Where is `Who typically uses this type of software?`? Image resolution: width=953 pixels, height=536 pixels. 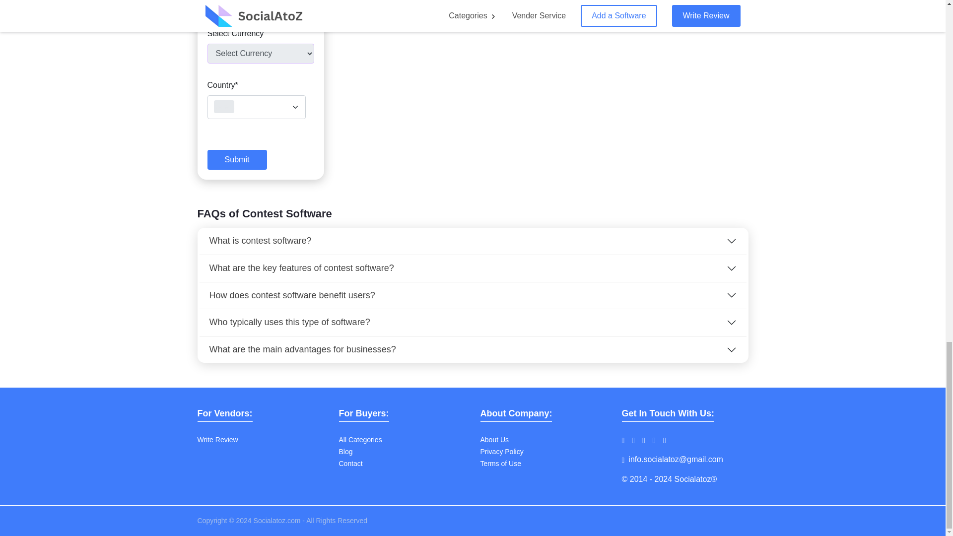
Who typically uses this type of software? is located at coordinates (473, 323).